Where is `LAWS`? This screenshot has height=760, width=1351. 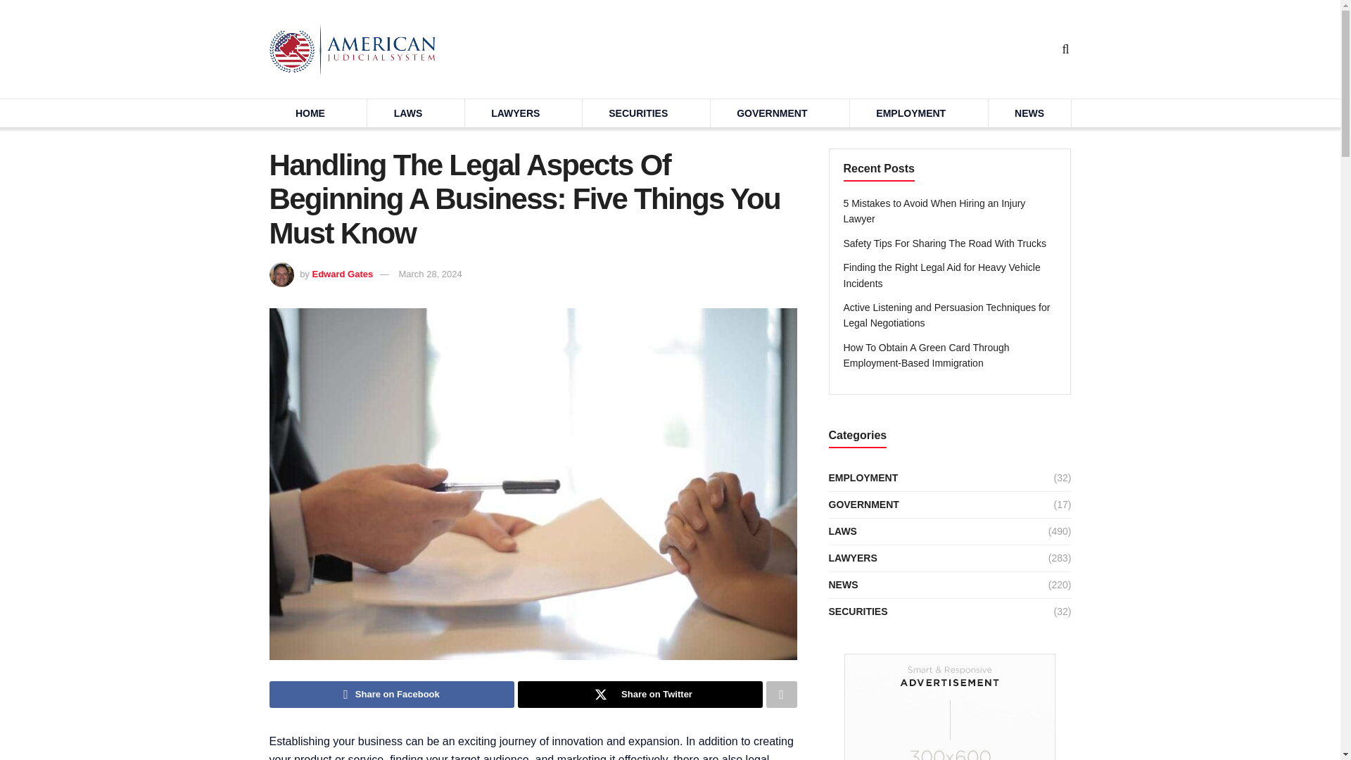
LAWS is located at coordinates (408, 113).